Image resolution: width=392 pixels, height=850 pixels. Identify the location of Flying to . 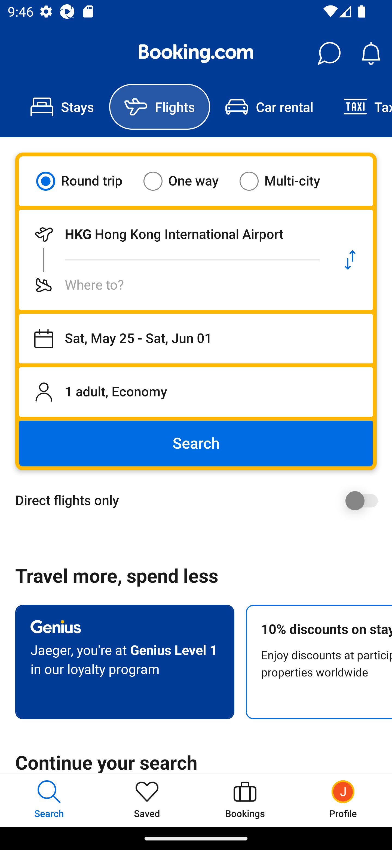
(173, 285).